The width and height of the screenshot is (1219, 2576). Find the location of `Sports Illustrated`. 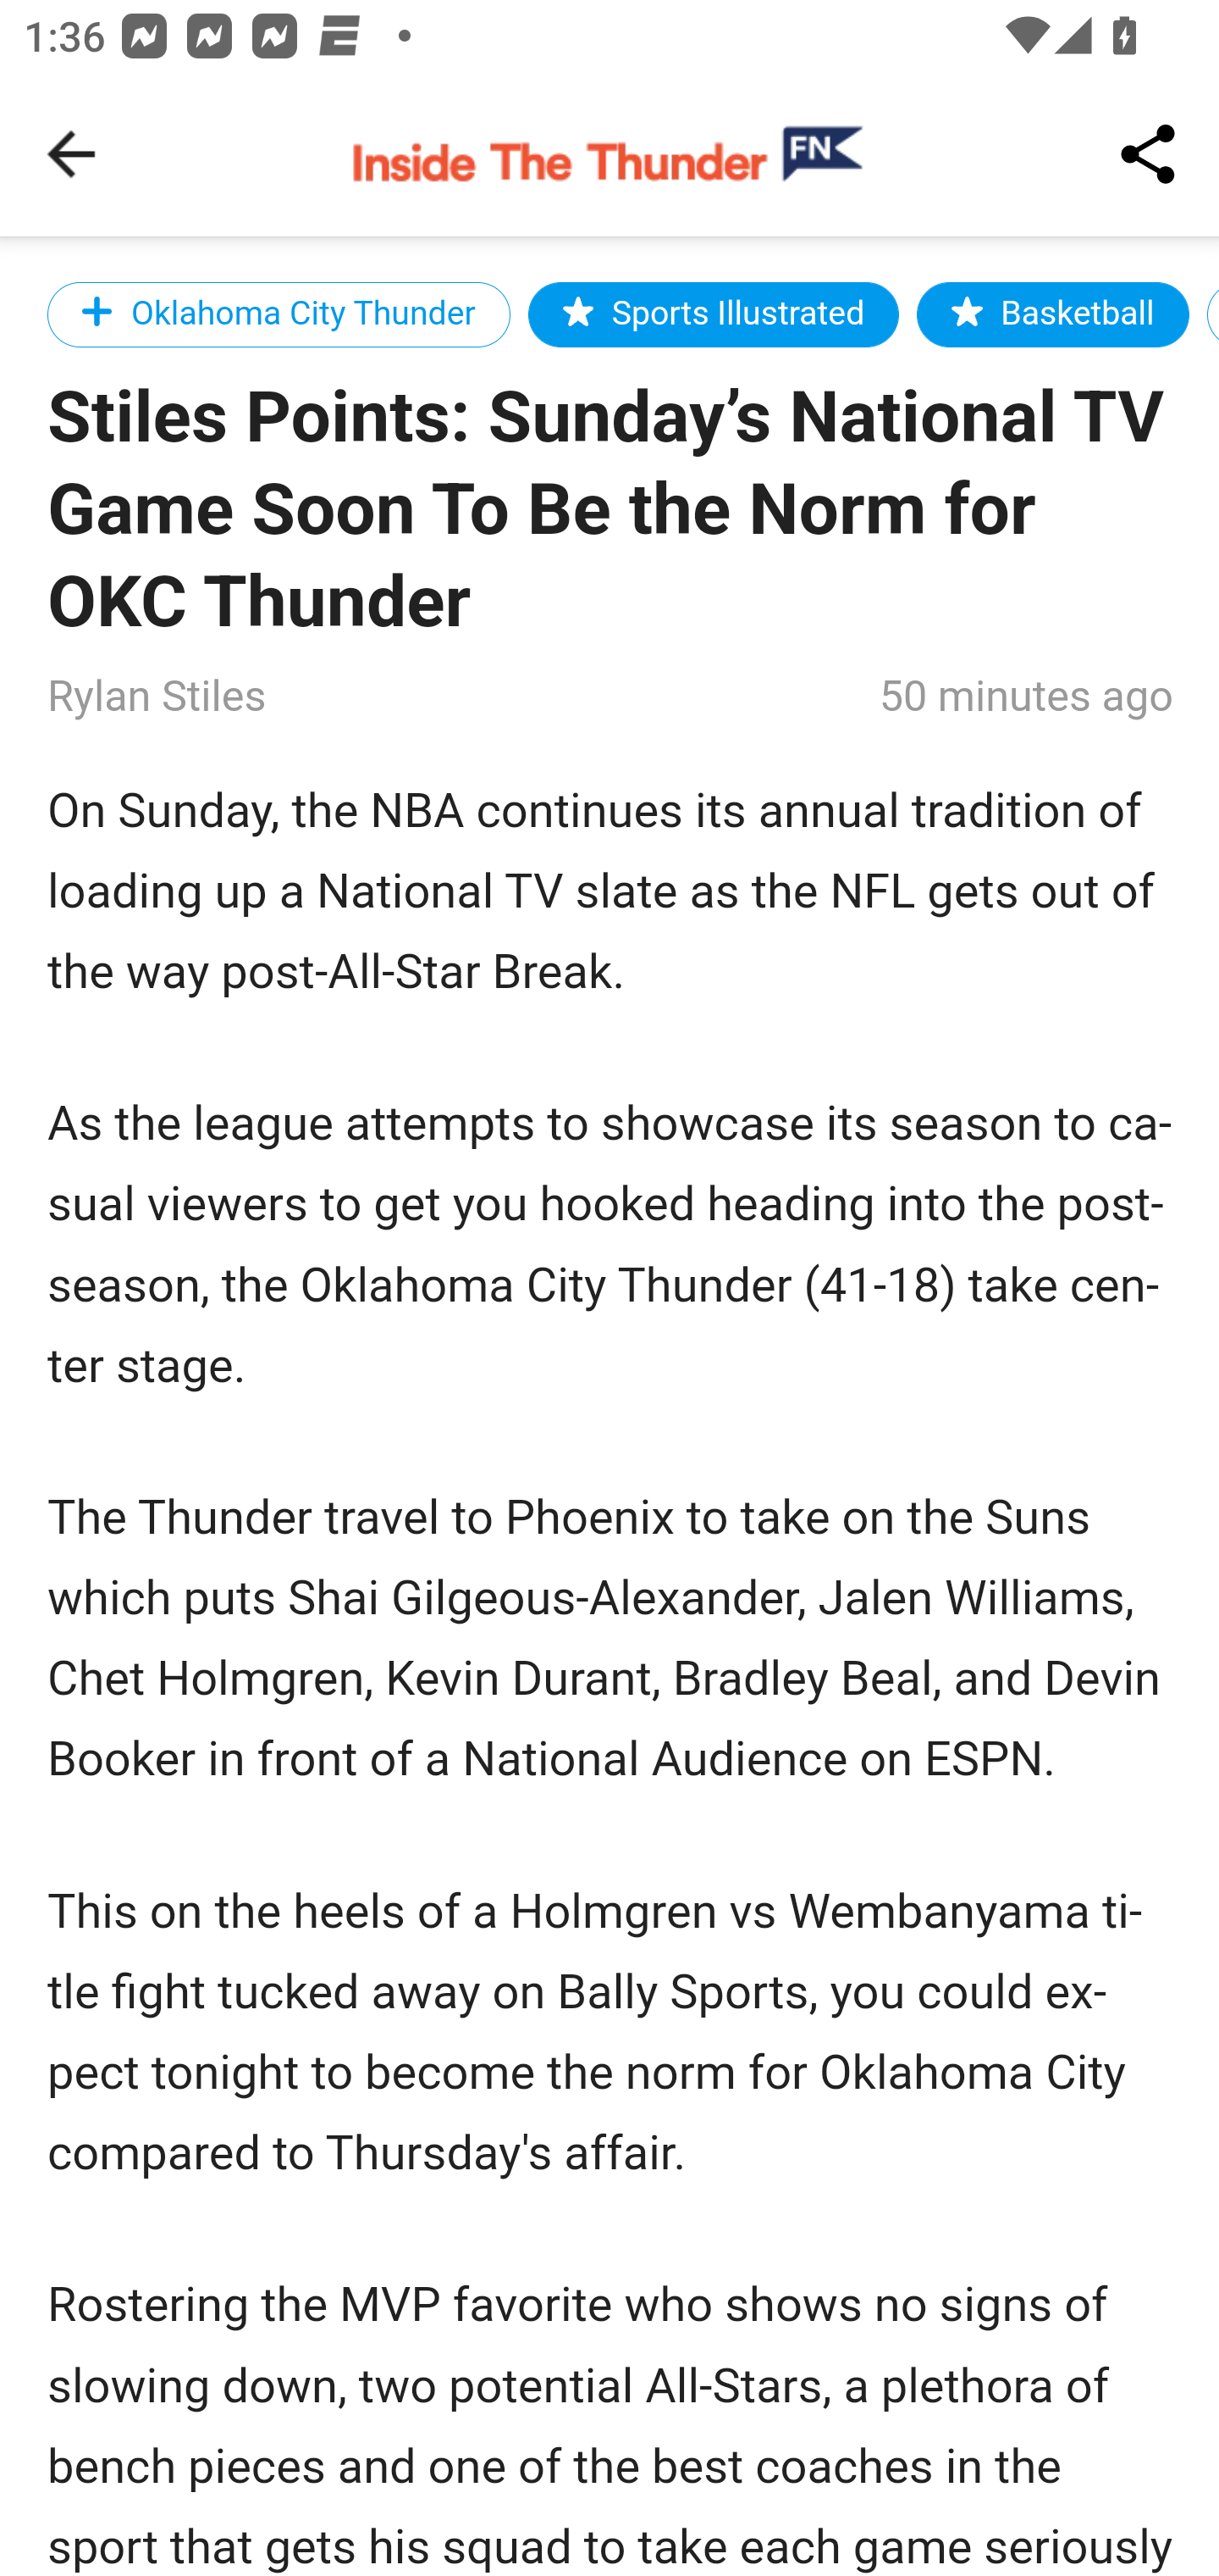

Sports Illustrated is located at coordinates (714, 314).